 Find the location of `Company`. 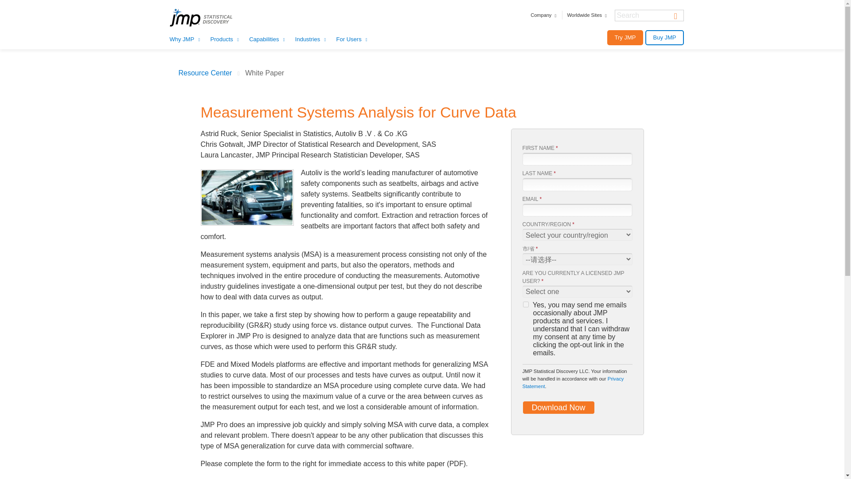

Company is located at coordinates (543, 15).